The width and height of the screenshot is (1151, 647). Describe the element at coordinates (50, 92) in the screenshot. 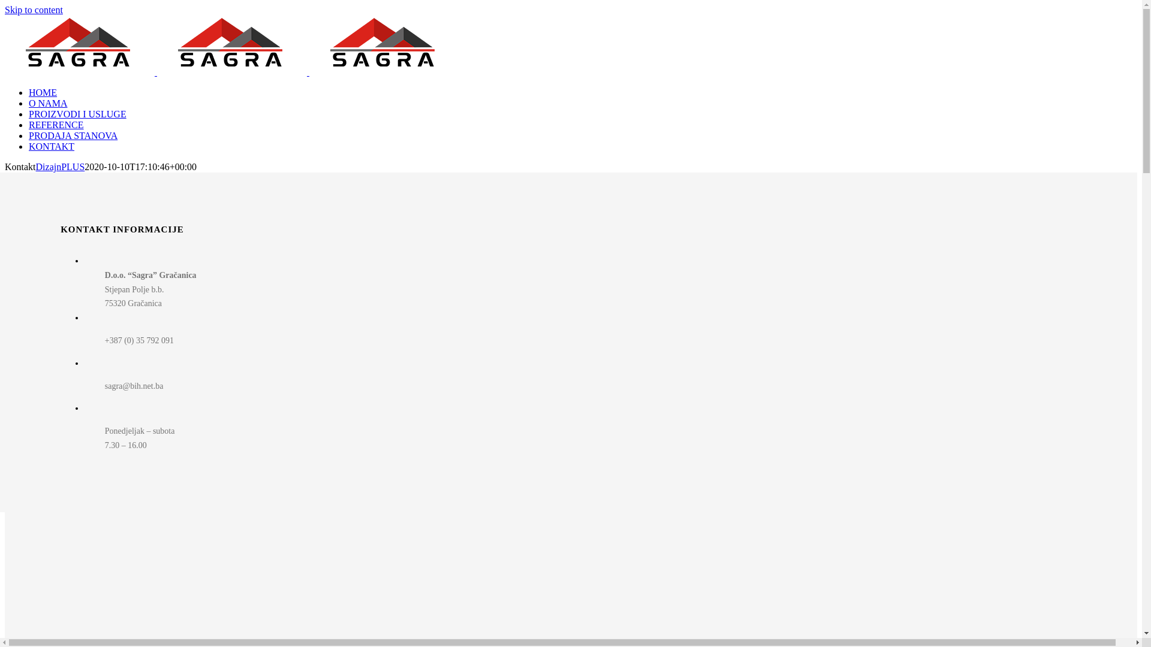

I see `HOME` at that location.